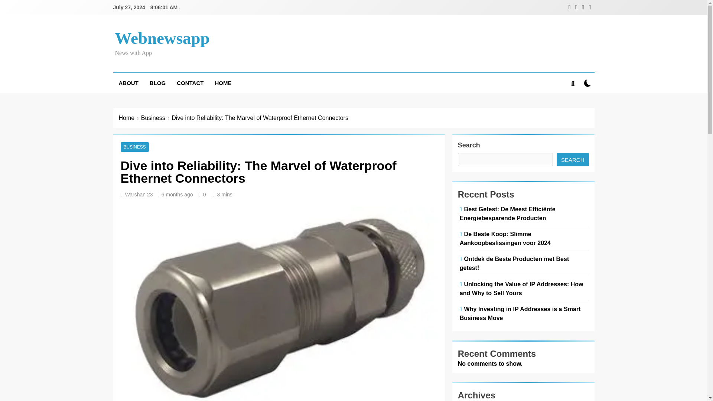  I want to click on HOME, so click(223, 83).